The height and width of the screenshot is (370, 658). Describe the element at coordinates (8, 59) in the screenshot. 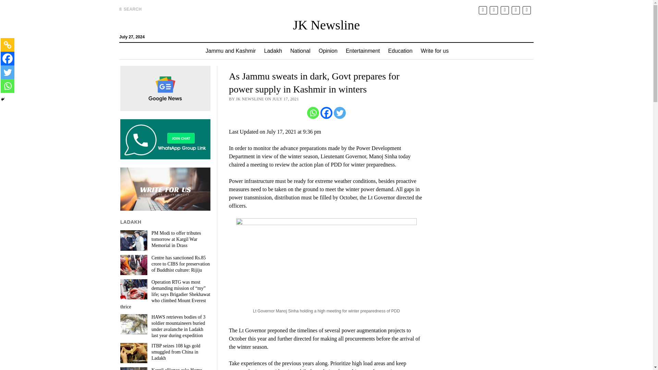

I see `Facebook` at that location.